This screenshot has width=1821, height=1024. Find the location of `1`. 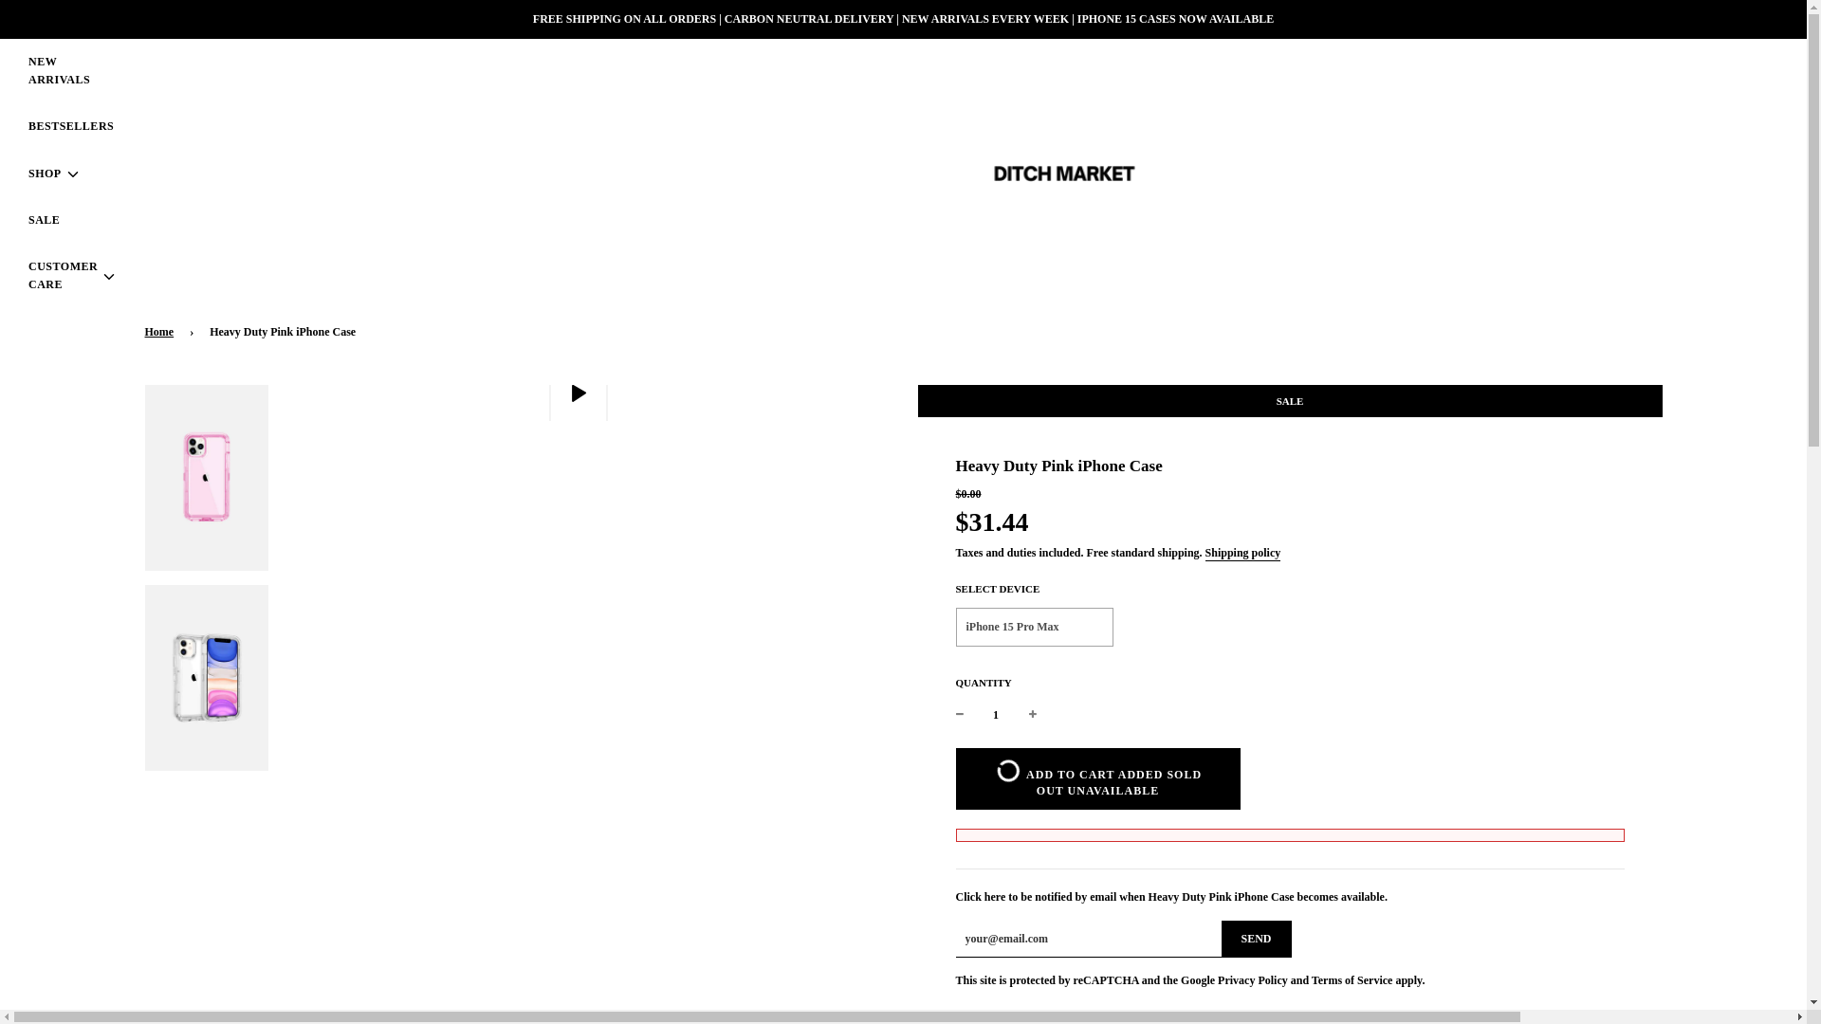

1 is located at coordinates (996, 715).